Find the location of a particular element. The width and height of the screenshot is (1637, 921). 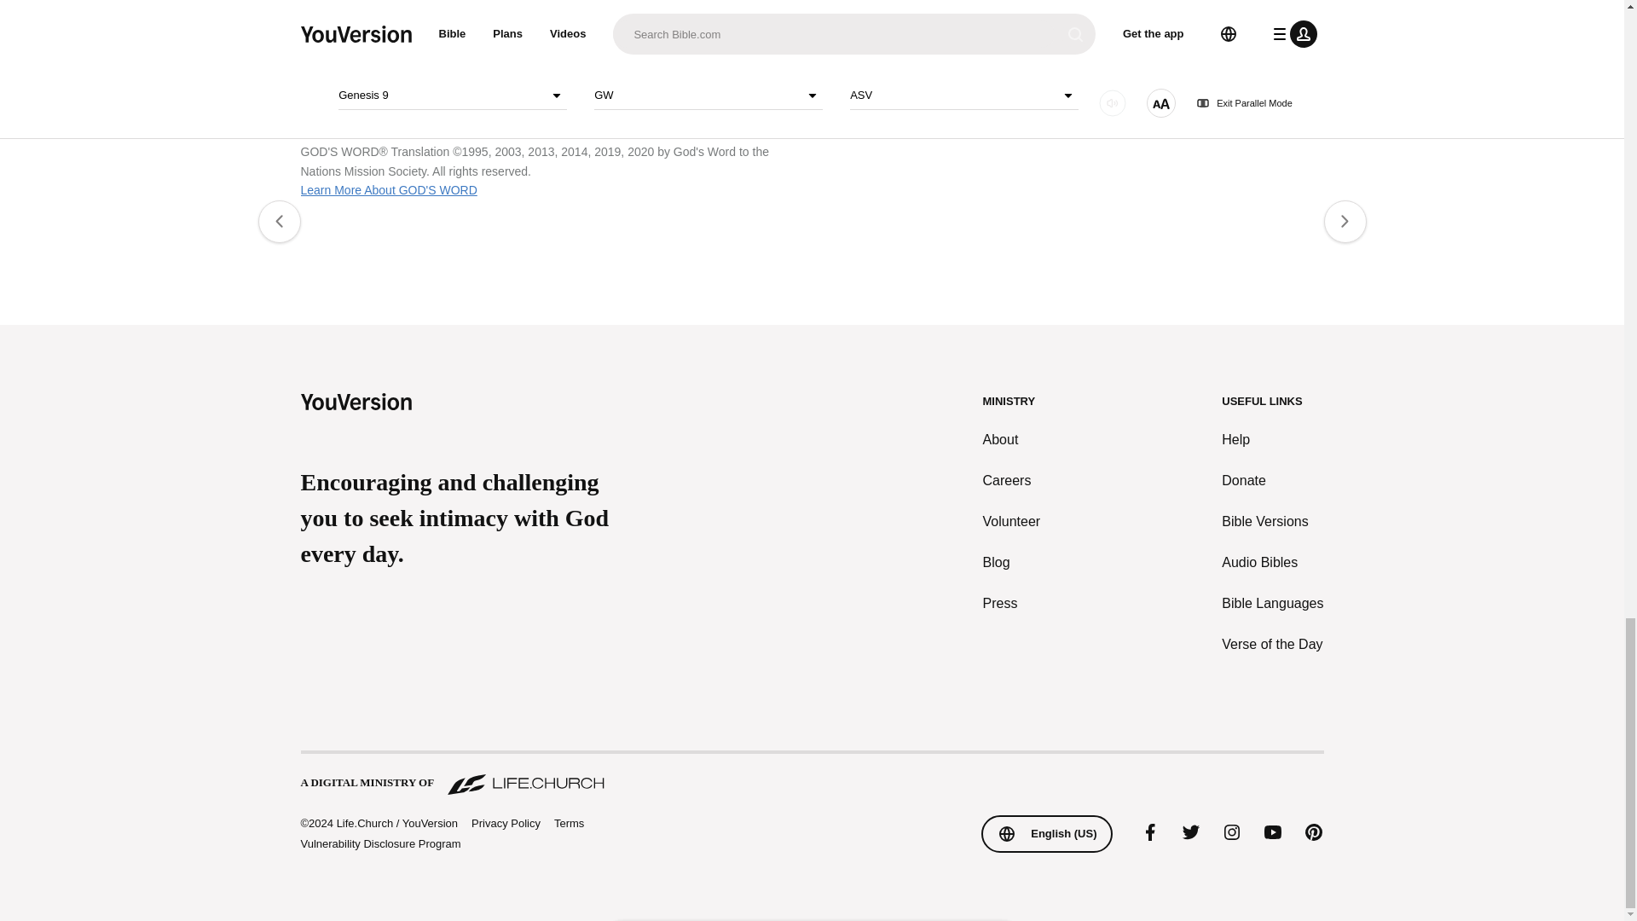

Bible Languages is located at coordinates (1272, 604).